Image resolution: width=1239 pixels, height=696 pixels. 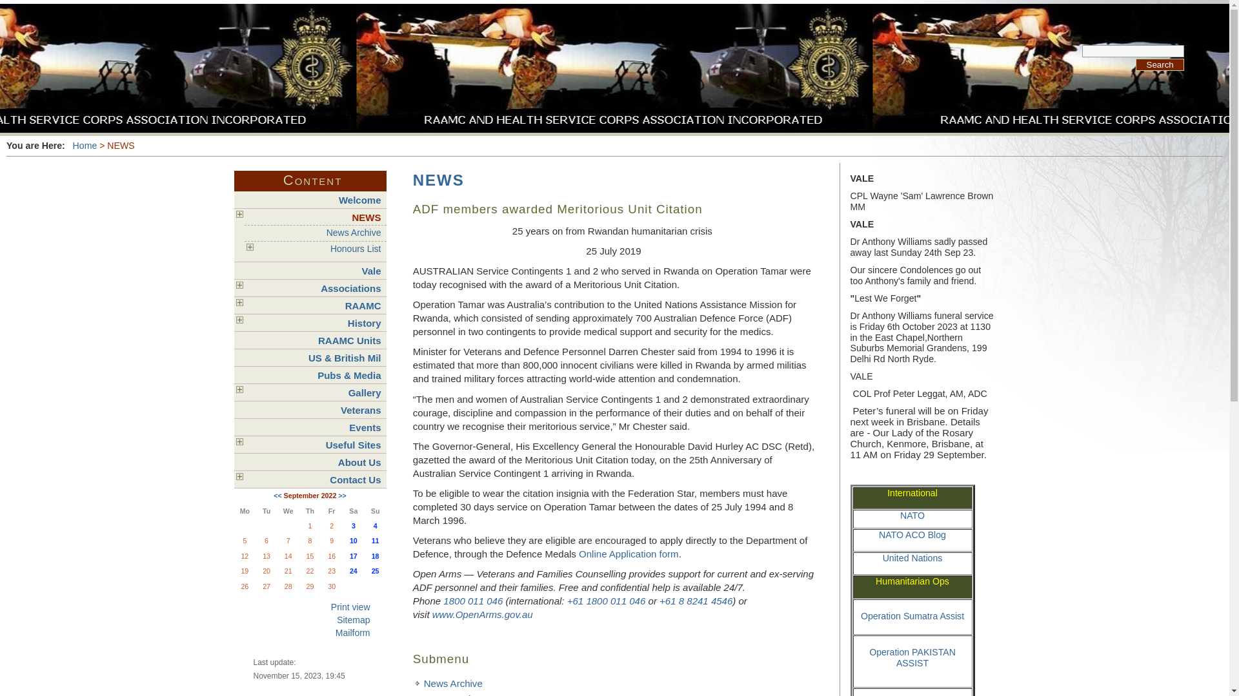 I want to click on About Us, so click(x=312, y=463).